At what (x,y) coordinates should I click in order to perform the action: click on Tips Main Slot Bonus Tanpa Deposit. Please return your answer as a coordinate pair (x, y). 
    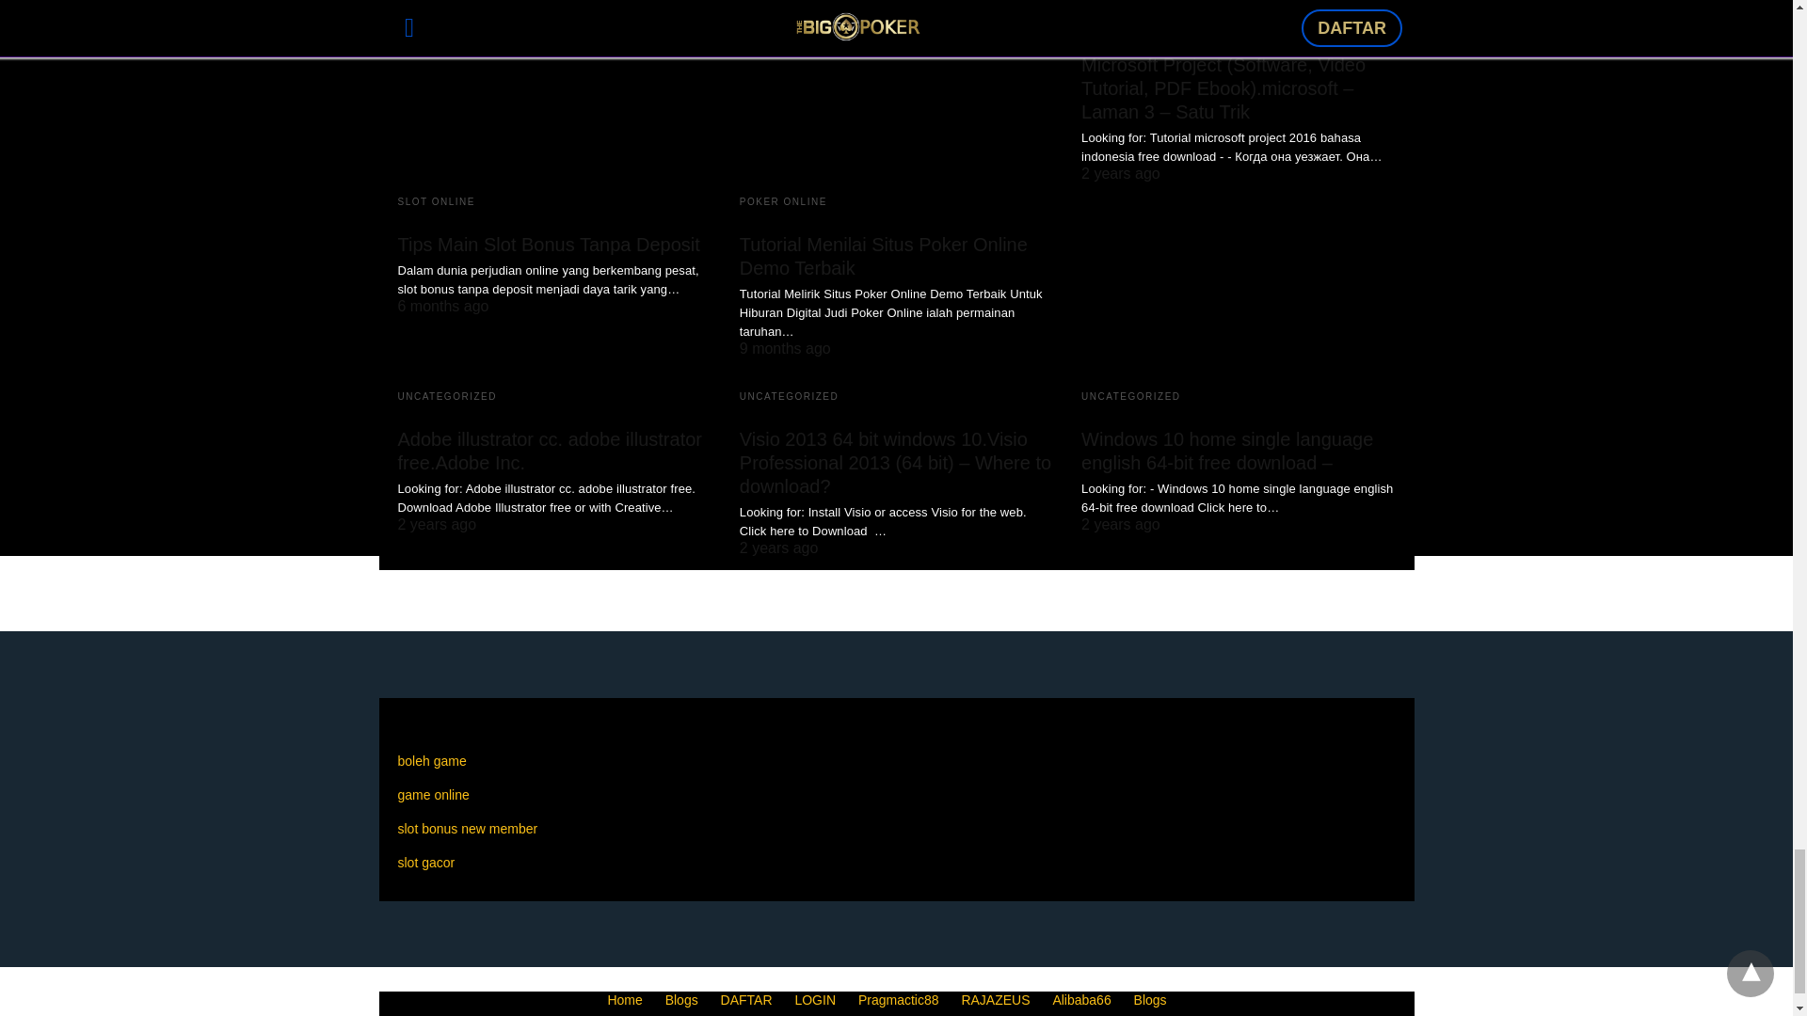
    Looking at the image, I should click on (553, 95).